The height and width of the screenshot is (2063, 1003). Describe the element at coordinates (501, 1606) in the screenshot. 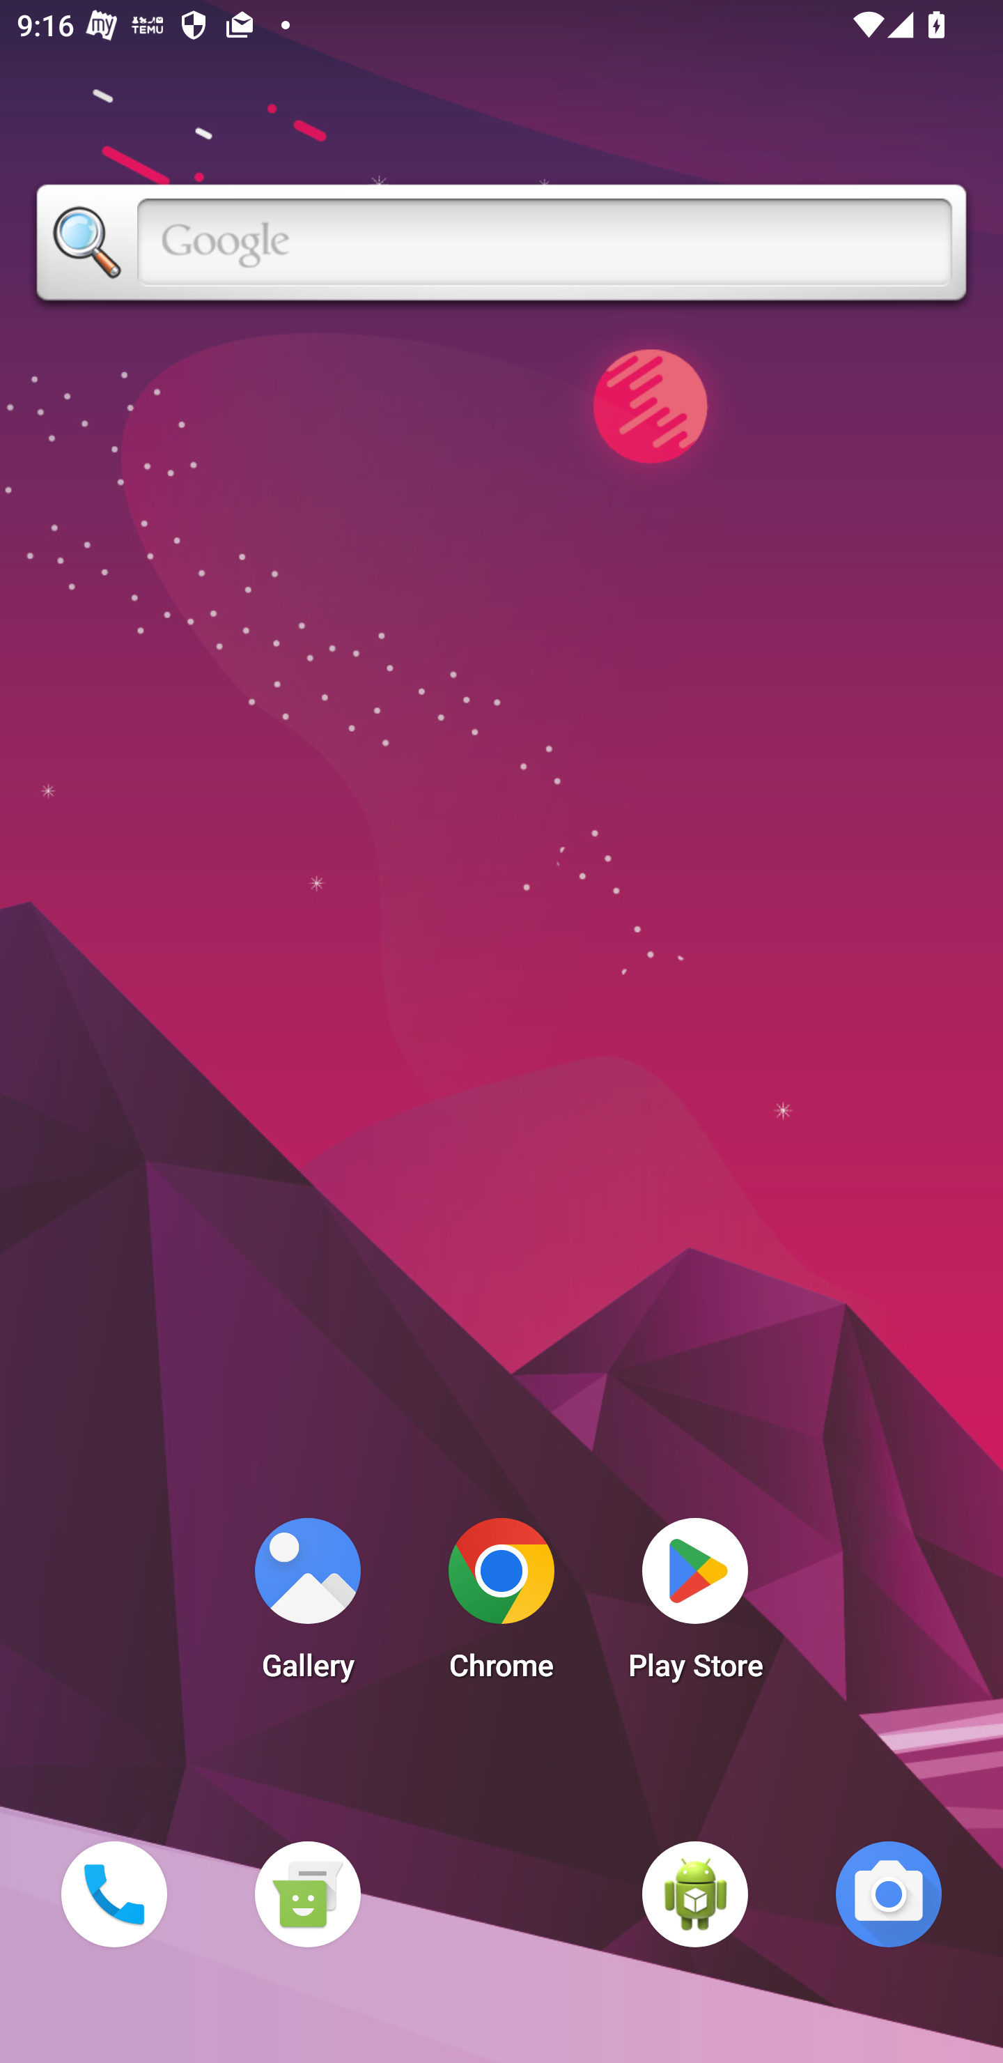

I see `Chrome` at that location.